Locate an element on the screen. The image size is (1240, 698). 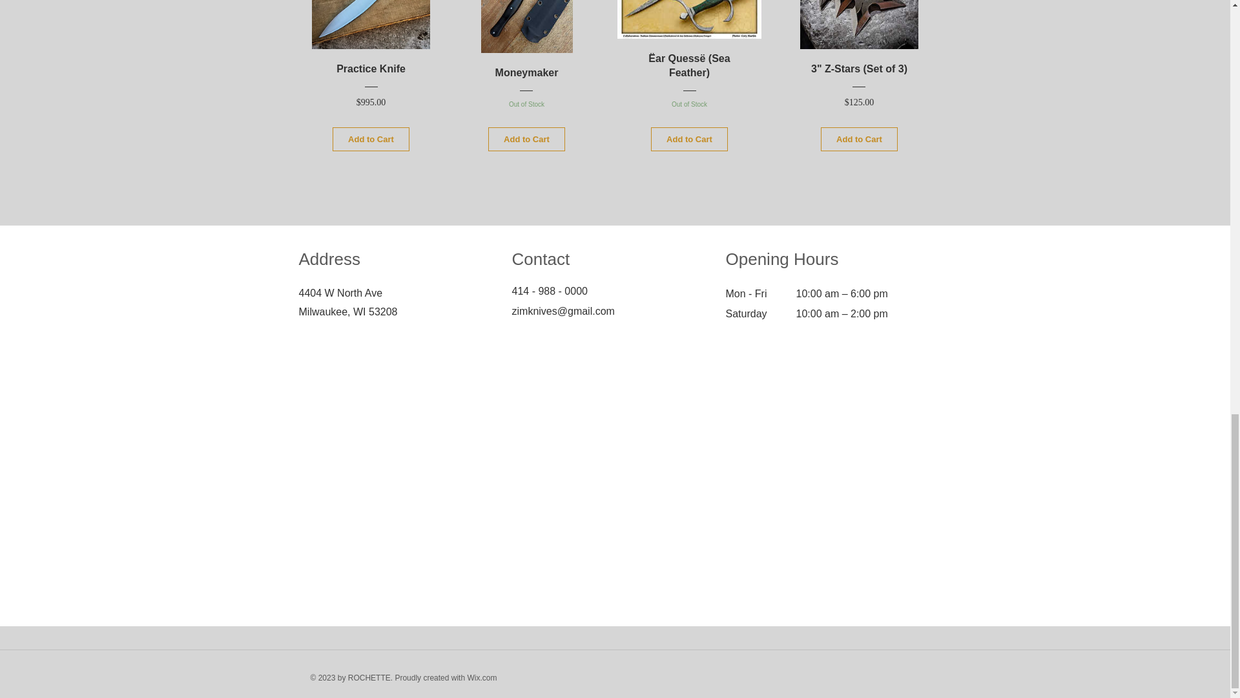
Add to Cart is located at coordinates (688, 140).